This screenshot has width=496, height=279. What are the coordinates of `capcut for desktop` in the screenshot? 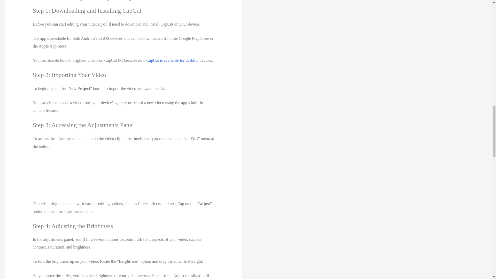 It's located at (172, 60).